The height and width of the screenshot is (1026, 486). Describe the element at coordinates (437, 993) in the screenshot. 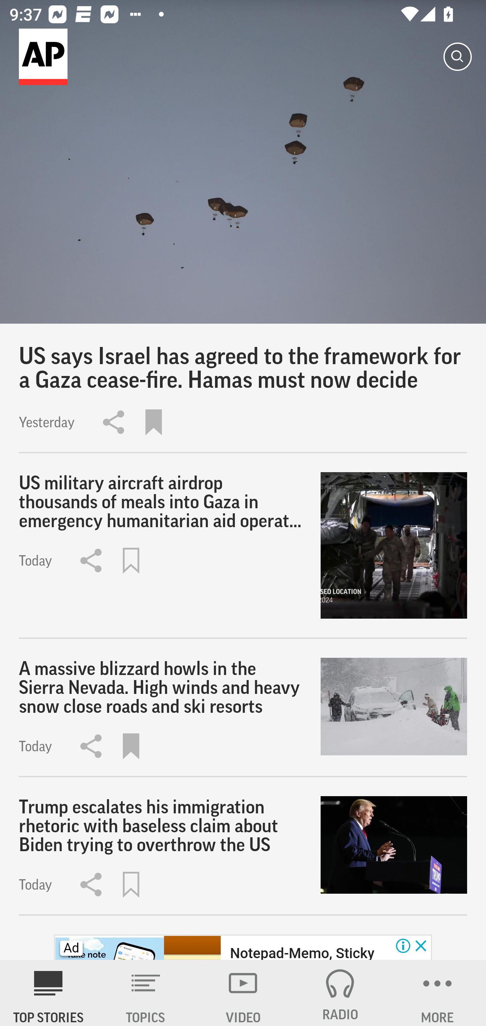

I see `MORE` at that location.